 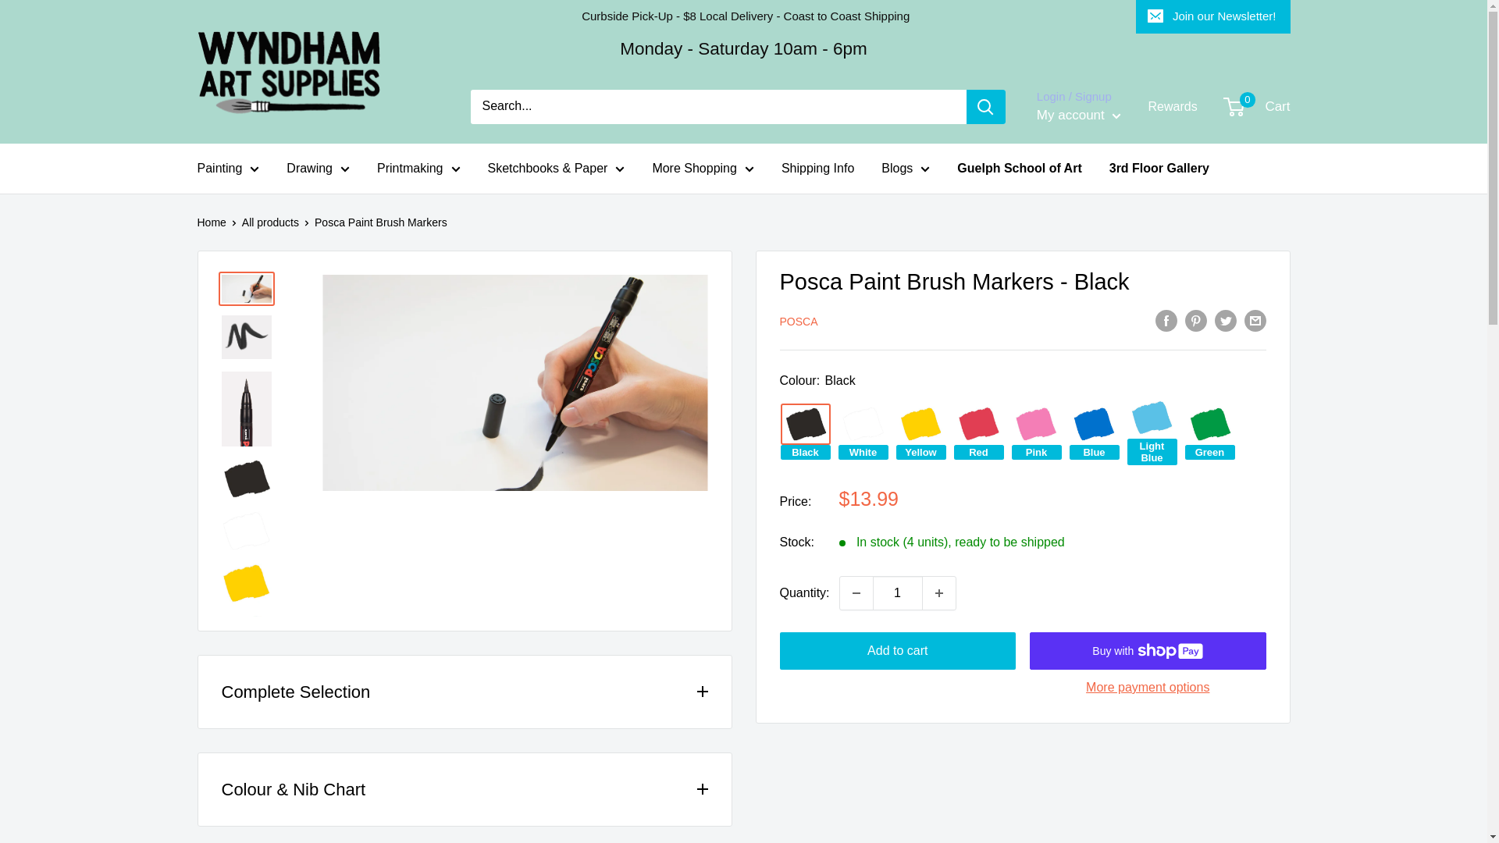 I want to click on White, so click(x=863, y=425).